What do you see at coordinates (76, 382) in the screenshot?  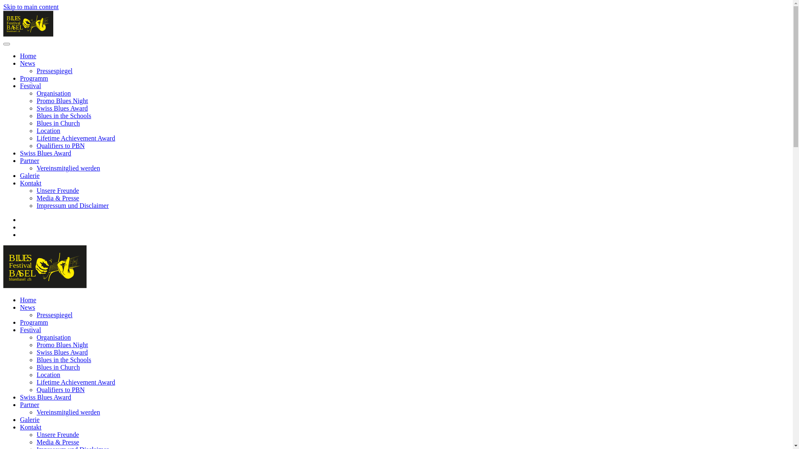 I see `Lifetime Achievement Award` at bounding box center [76, 382].